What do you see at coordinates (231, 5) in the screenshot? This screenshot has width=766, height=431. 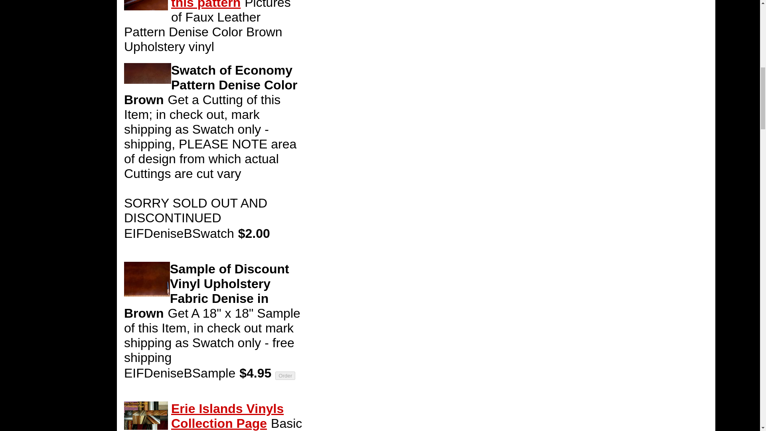 I see `See more images of this pattern` at bounding box center [231, 5].